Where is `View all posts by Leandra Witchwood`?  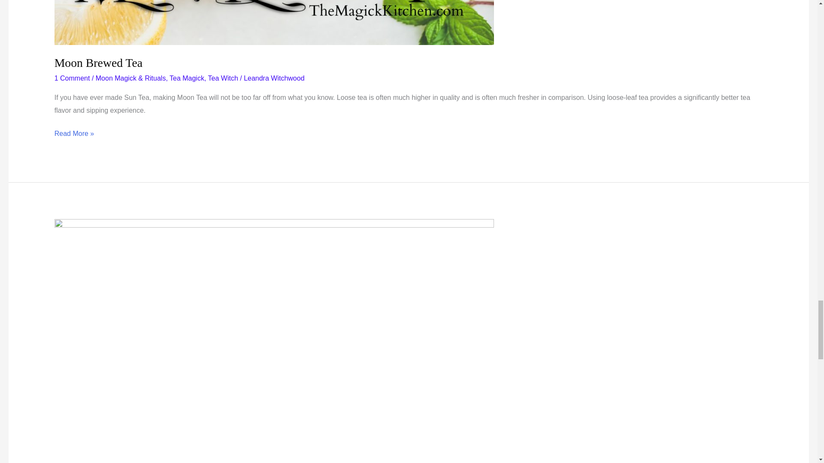
View all posts by Leandra Witchwood is located at coordinates (274, 78).